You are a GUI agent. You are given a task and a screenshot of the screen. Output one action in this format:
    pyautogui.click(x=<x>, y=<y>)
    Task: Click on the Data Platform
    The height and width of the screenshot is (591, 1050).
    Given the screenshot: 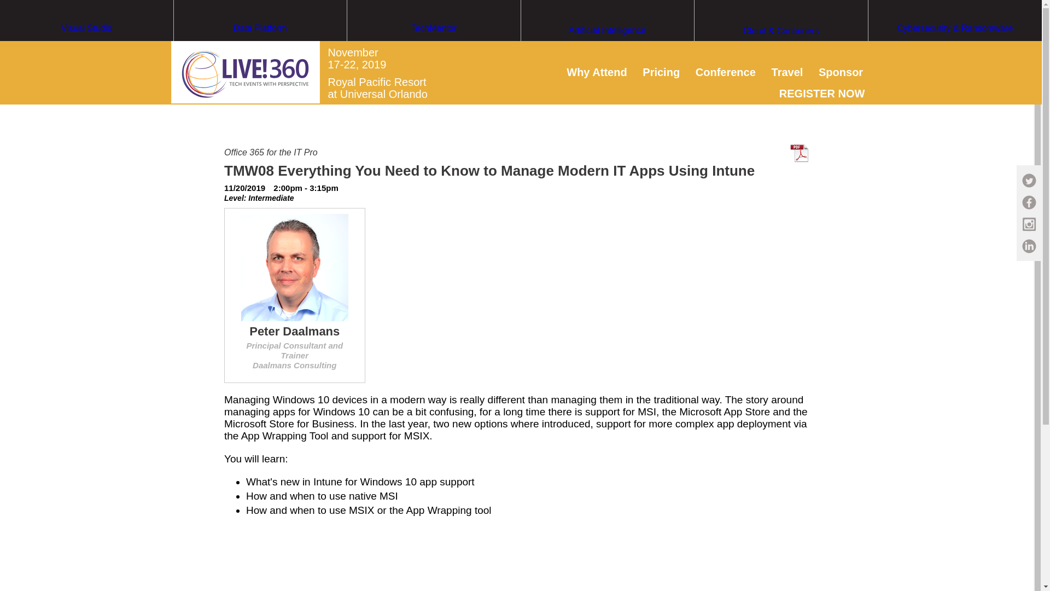 What is the action you would take?
    pyautogui.click(x=260, y=49)
    